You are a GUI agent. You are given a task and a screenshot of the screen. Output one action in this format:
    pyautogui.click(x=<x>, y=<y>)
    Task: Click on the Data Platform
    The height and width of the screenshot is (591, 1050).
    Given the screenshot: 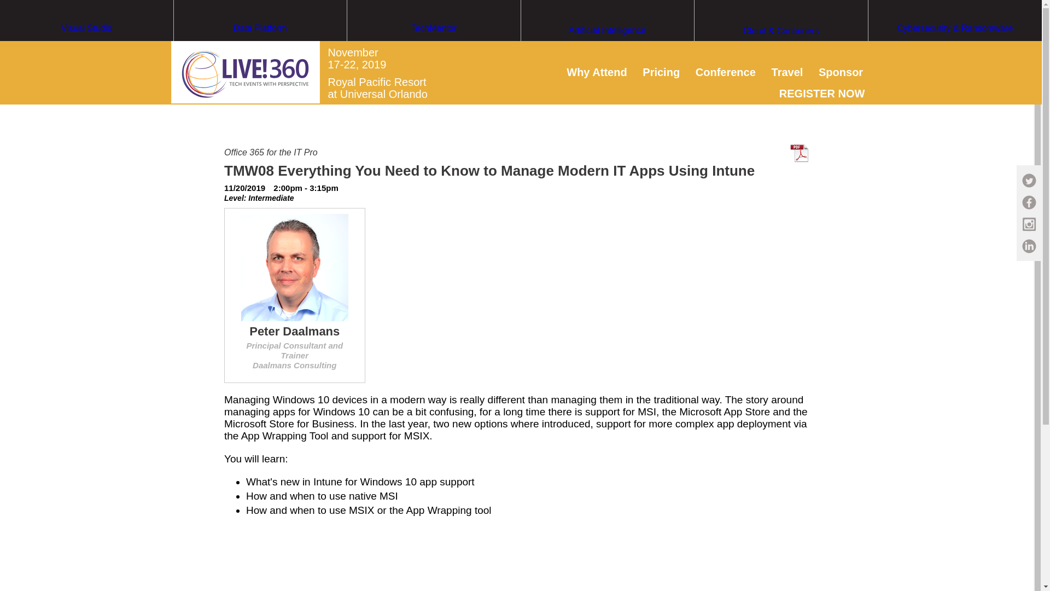 What is the action you would take?
    pyautogui.click(x=260, y=49)
    